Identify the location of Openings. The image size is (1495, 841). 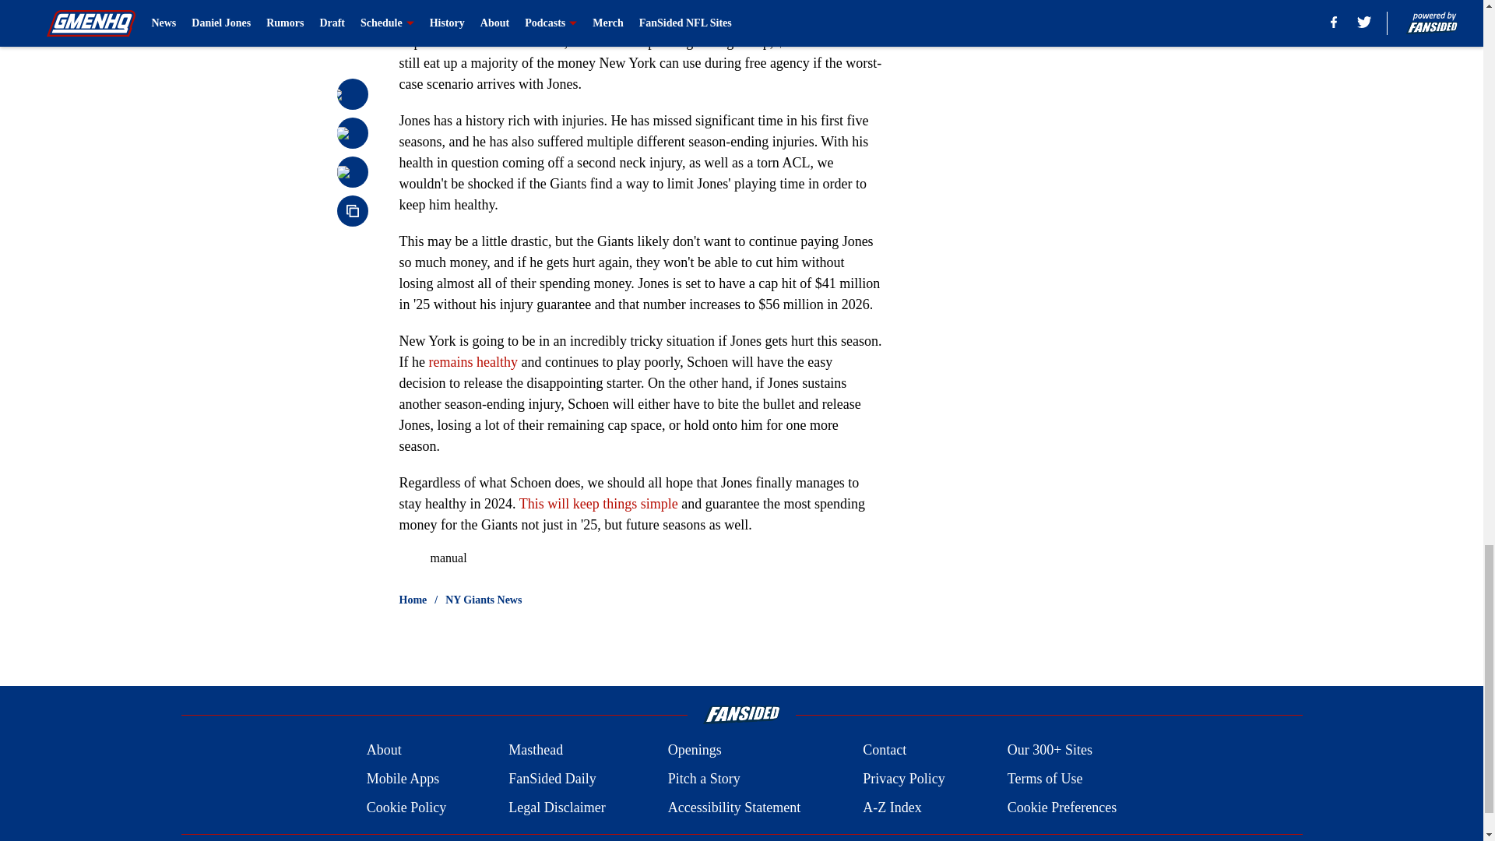
(695, 751).